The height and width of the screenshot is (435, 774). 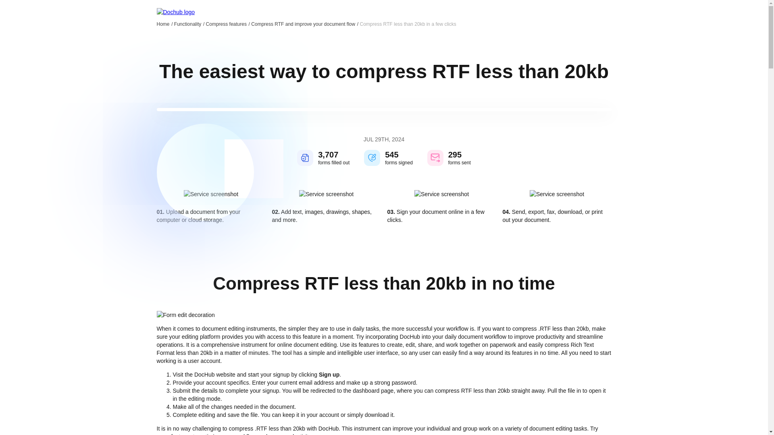 What do you see at coordinates (228, 24) in the screenshot?
I see `Compress features` at bounding box center [228, 24].